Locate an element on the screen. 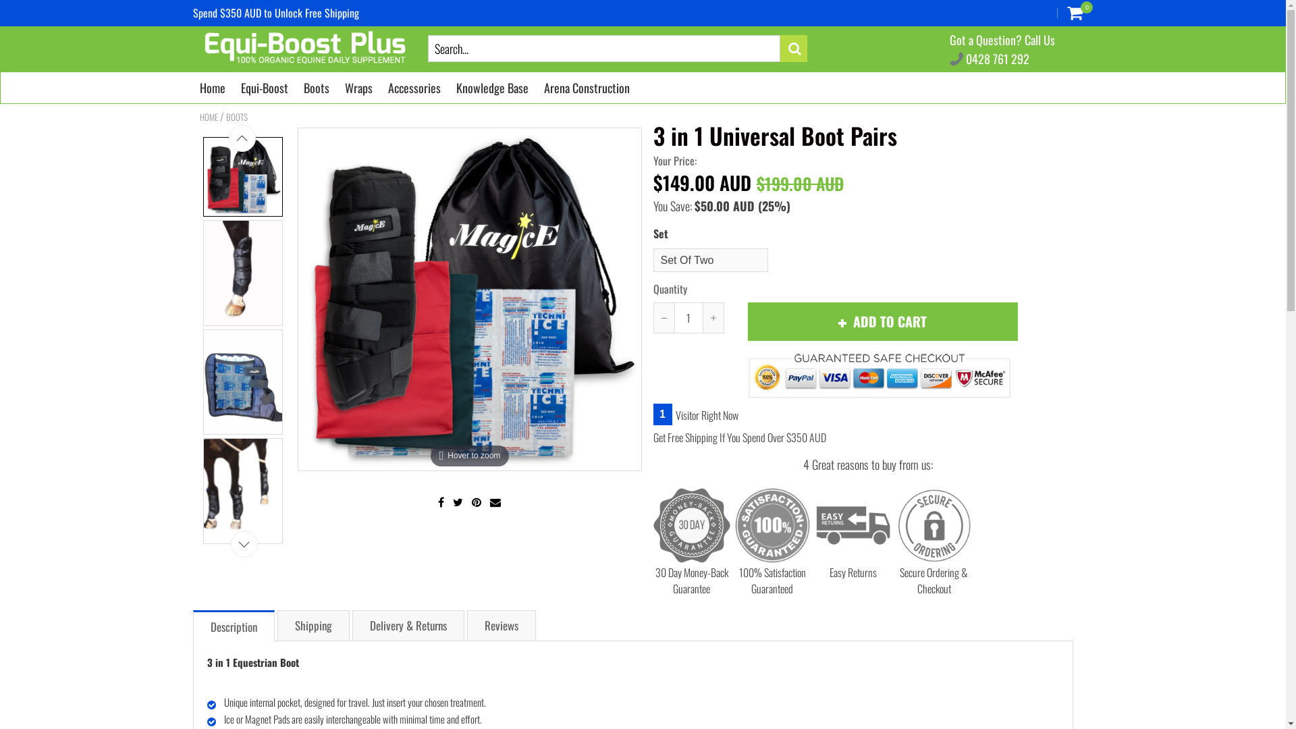 The image size is (1296, 729). ADD TO CART is located at coordinates (879, 321).